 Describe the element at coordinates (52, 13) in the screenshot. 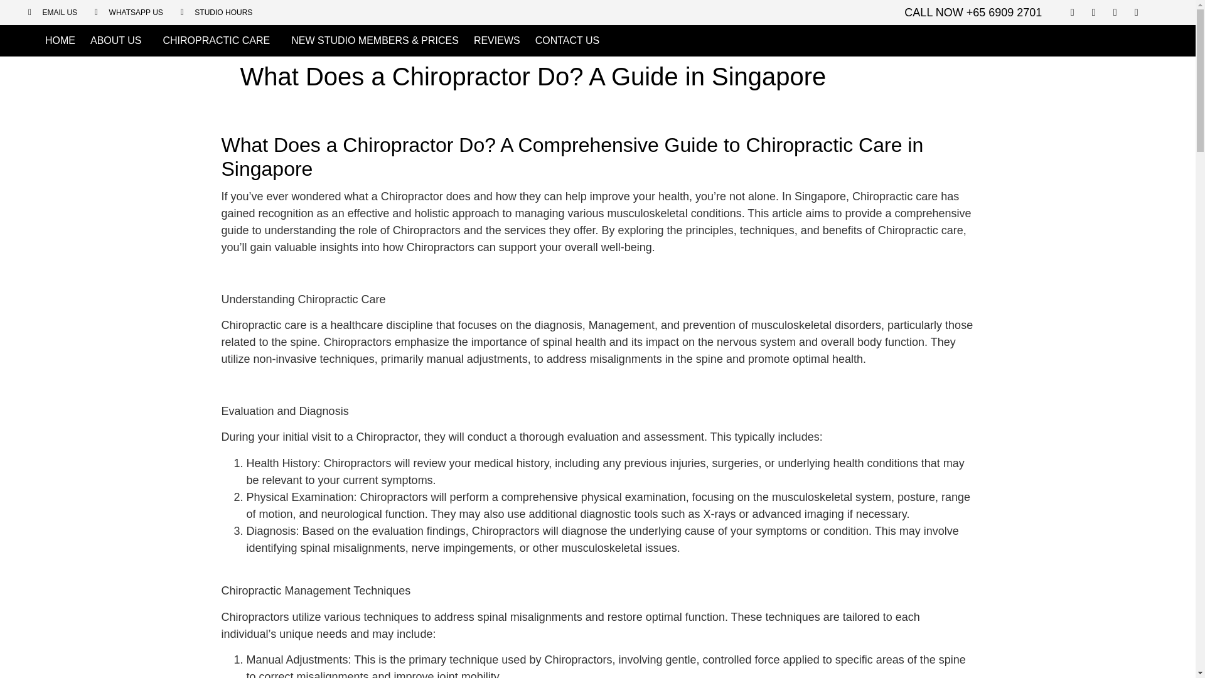

I see `EMAIL US` at that location.